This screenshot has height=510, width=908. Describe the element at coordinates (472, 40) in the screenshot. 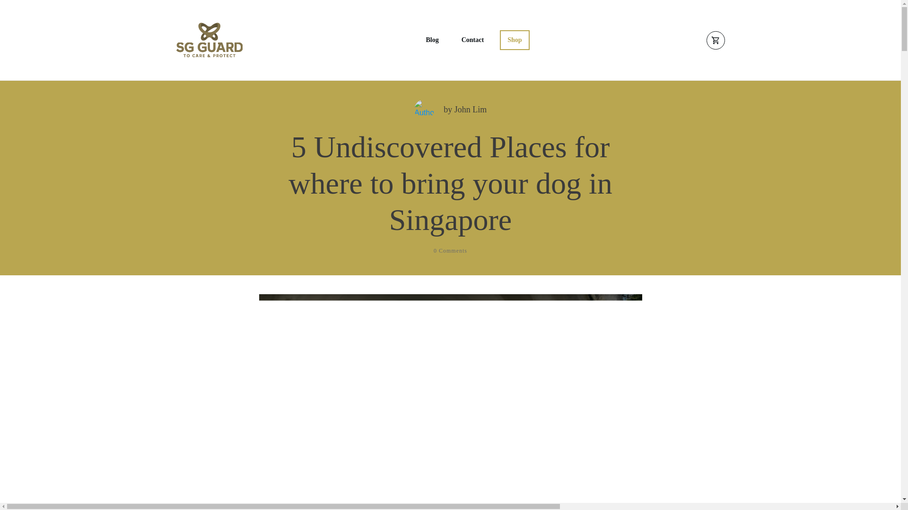

I see `Contact` at that location.